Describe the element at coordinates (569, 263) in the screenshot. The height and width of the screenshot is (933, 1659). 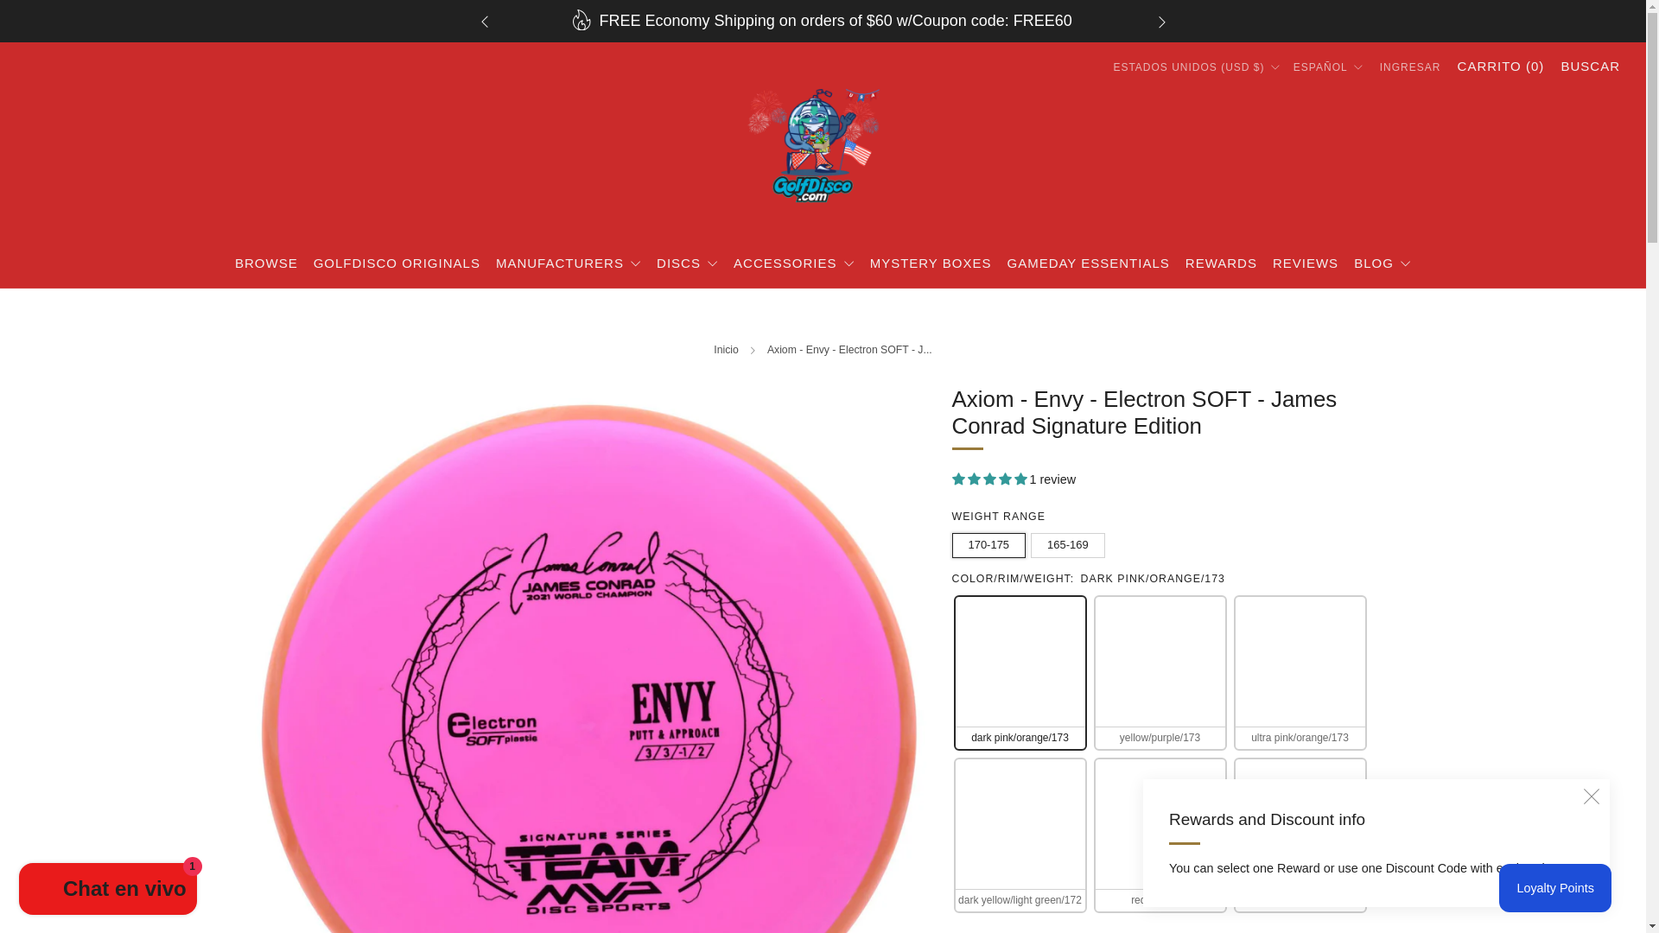
I see `MANUFACTURERS` at that location.